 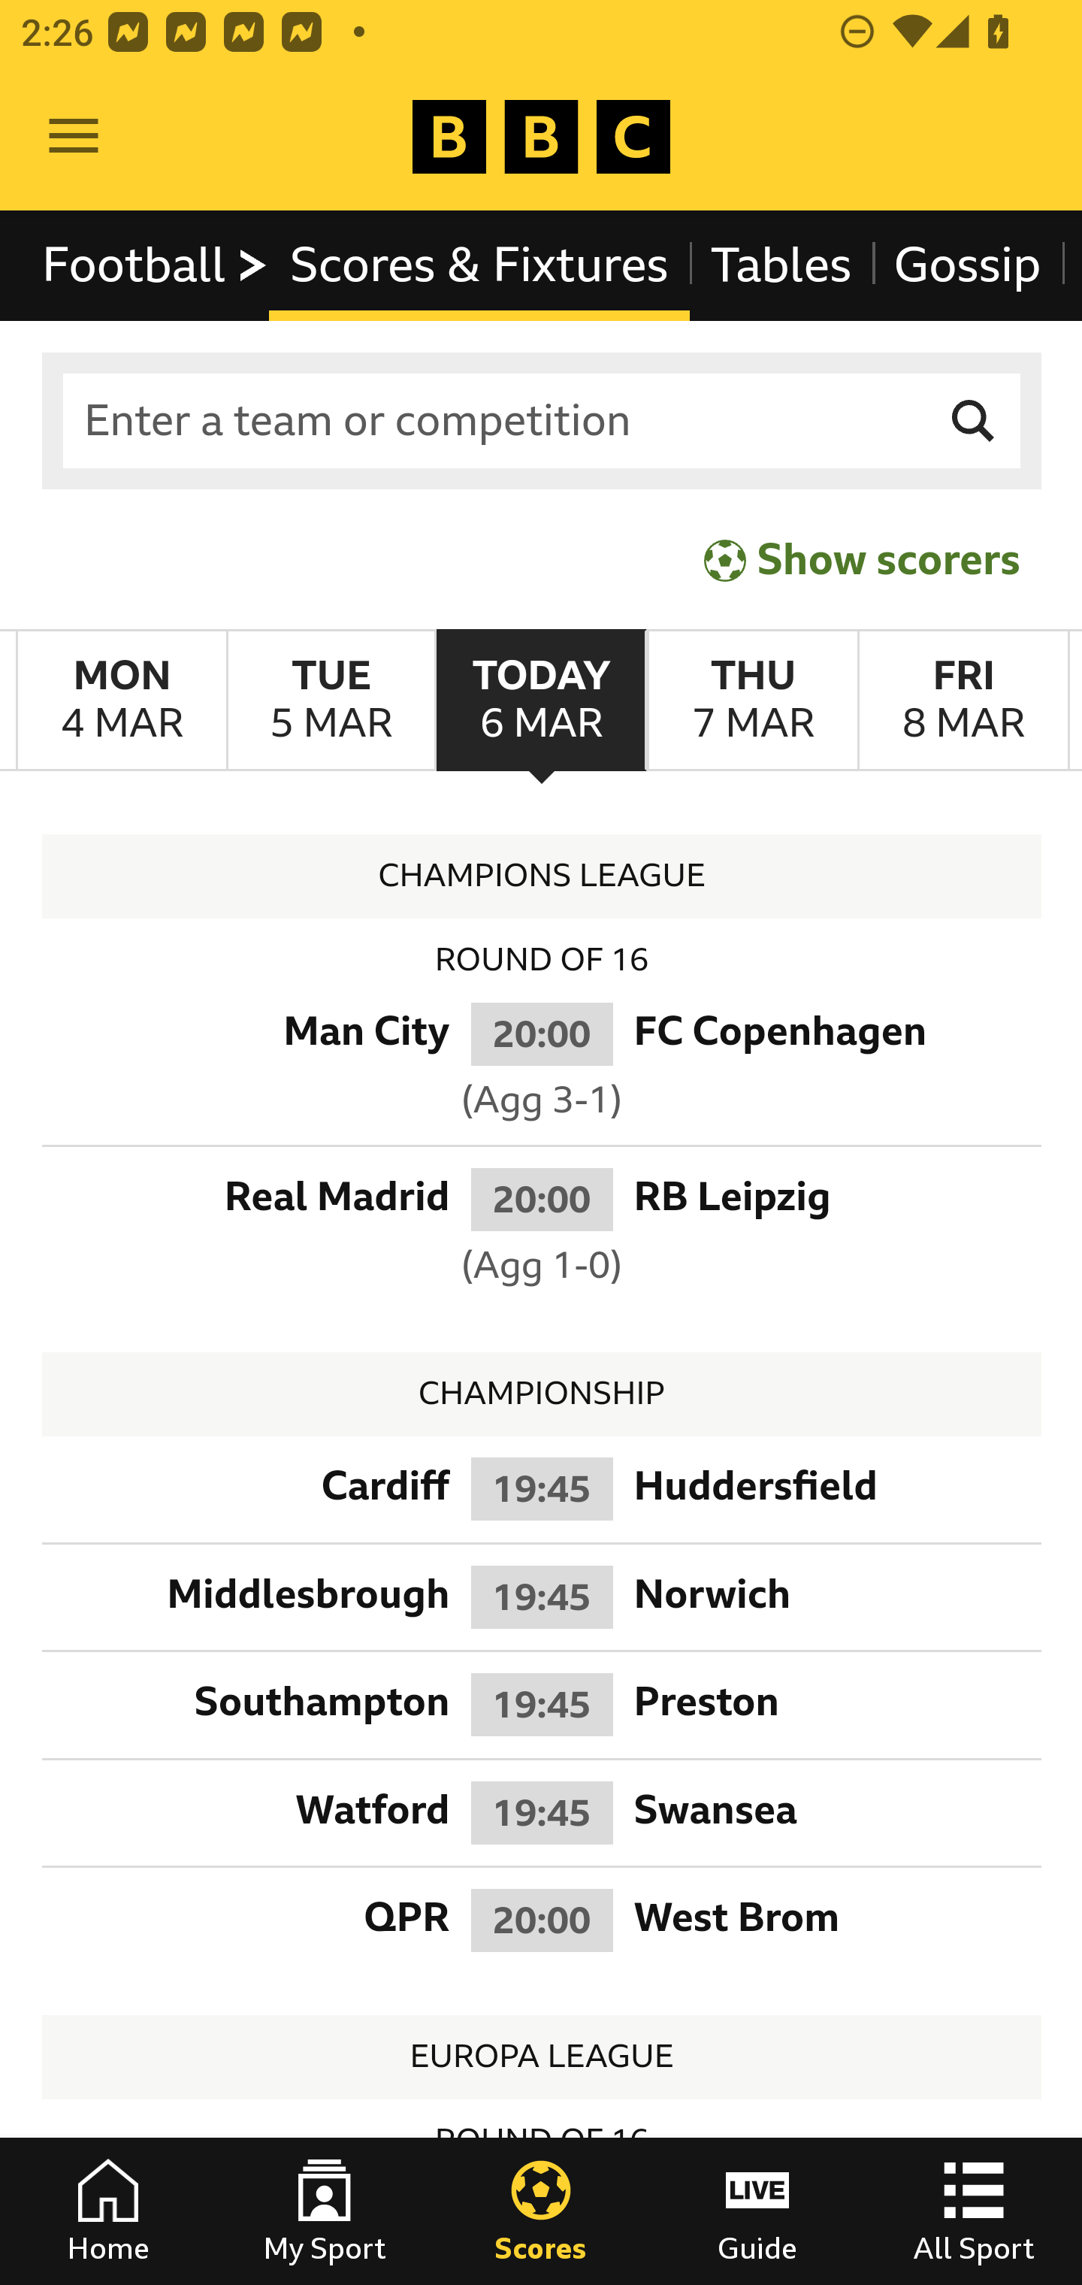 What do you see at coordinates (781, 265) in the screenshot?
I see `Tables` at bounding box center [781, 265].